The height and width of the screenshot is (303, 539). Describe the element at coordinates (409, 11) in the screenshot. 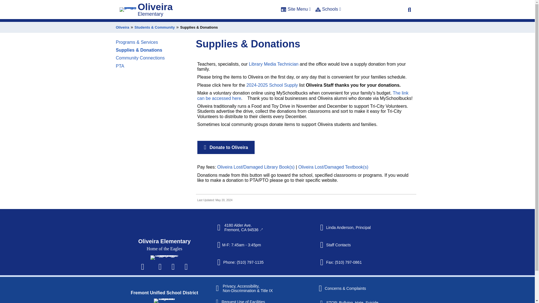

I see `Click Here` at that location.